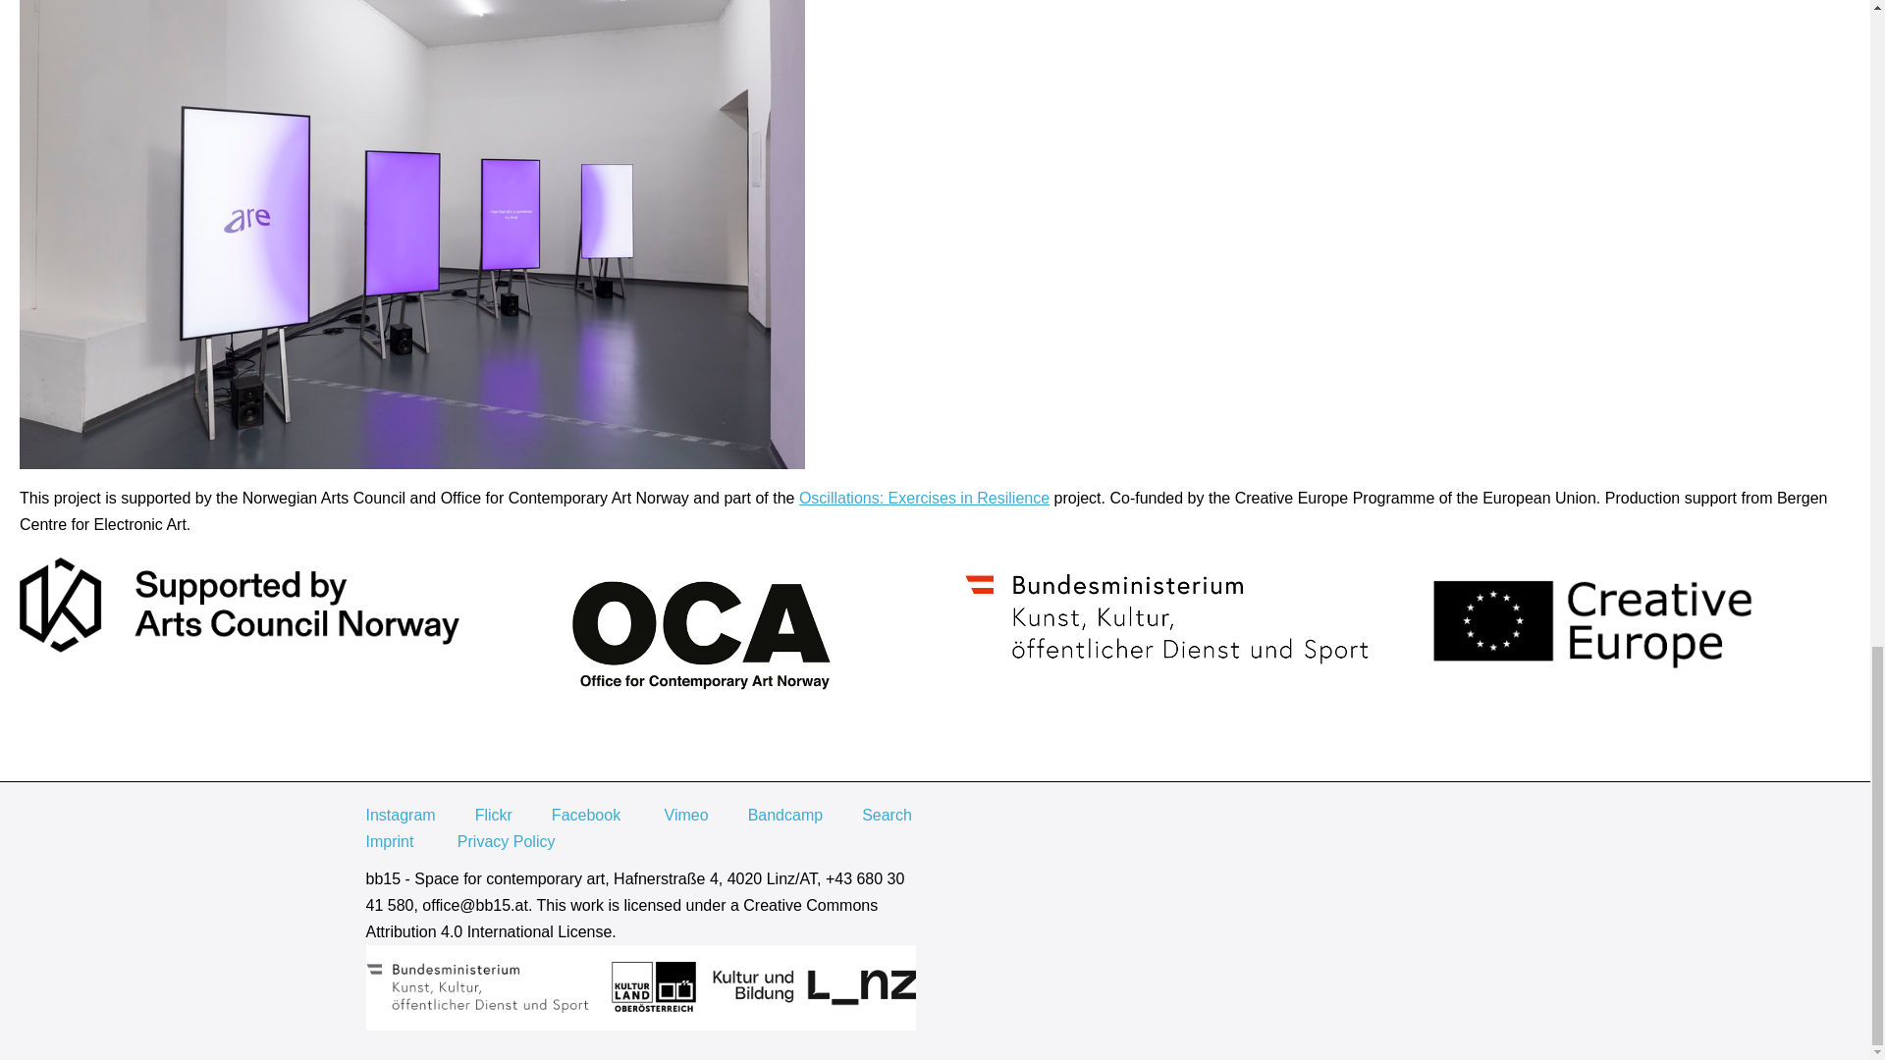 The height and width of the screenshot is (1060, 1885). What do you see at coordinates (507, 840) in the screenshot?
I see `Privacy Policy` at bounding box center [507, 840].